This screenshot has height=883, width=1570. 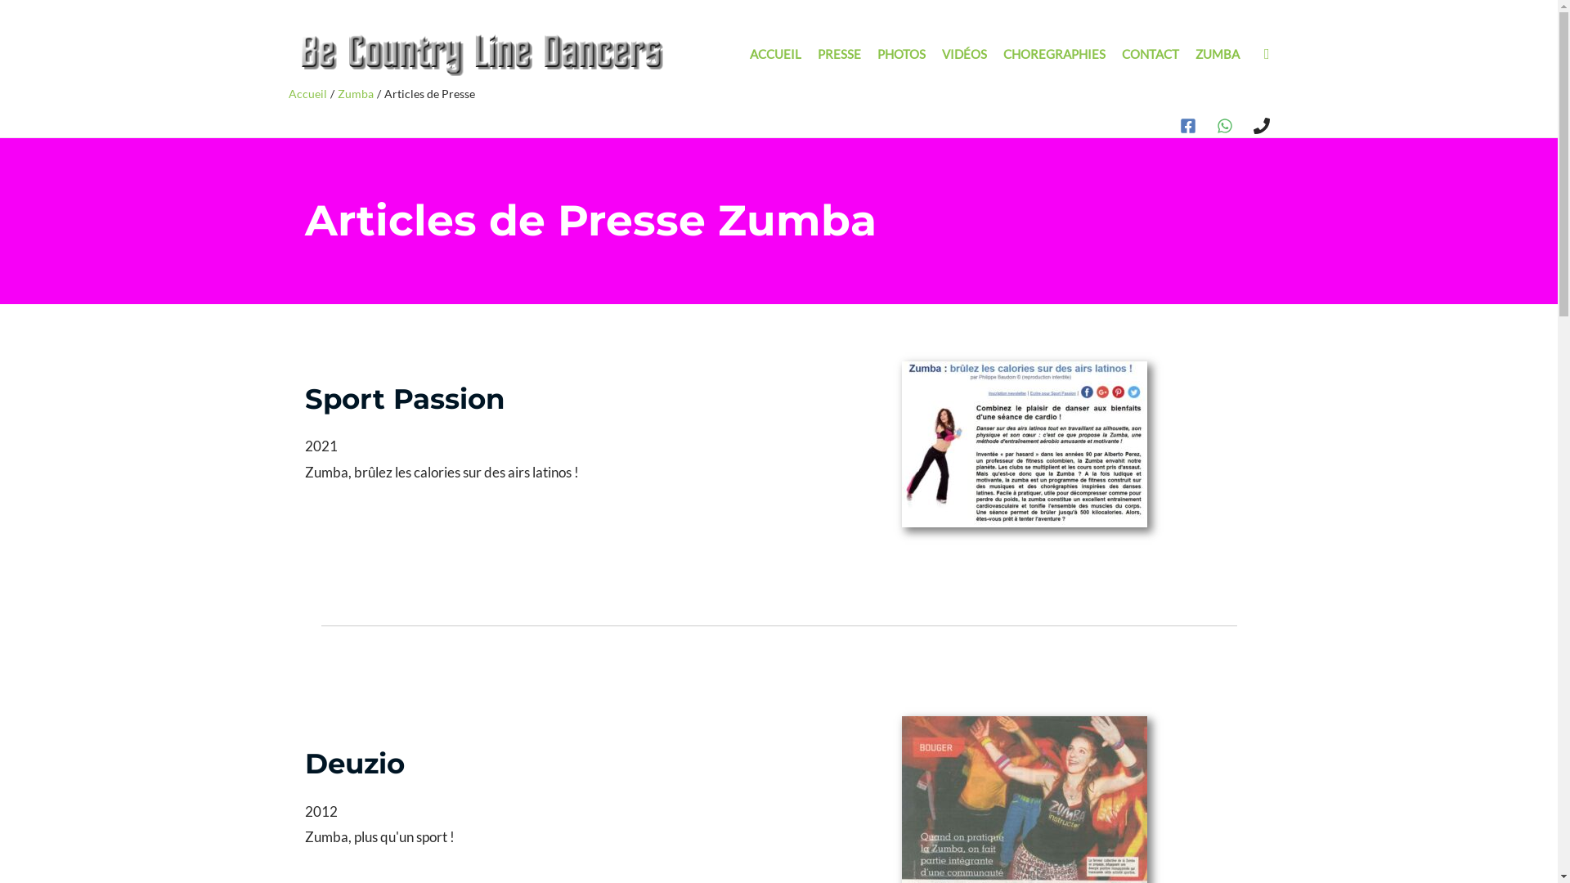 What do you see at coordinates (1218, 54) in the screenshot?
I see `ZUMBA` at bounding box center [1218, 54].